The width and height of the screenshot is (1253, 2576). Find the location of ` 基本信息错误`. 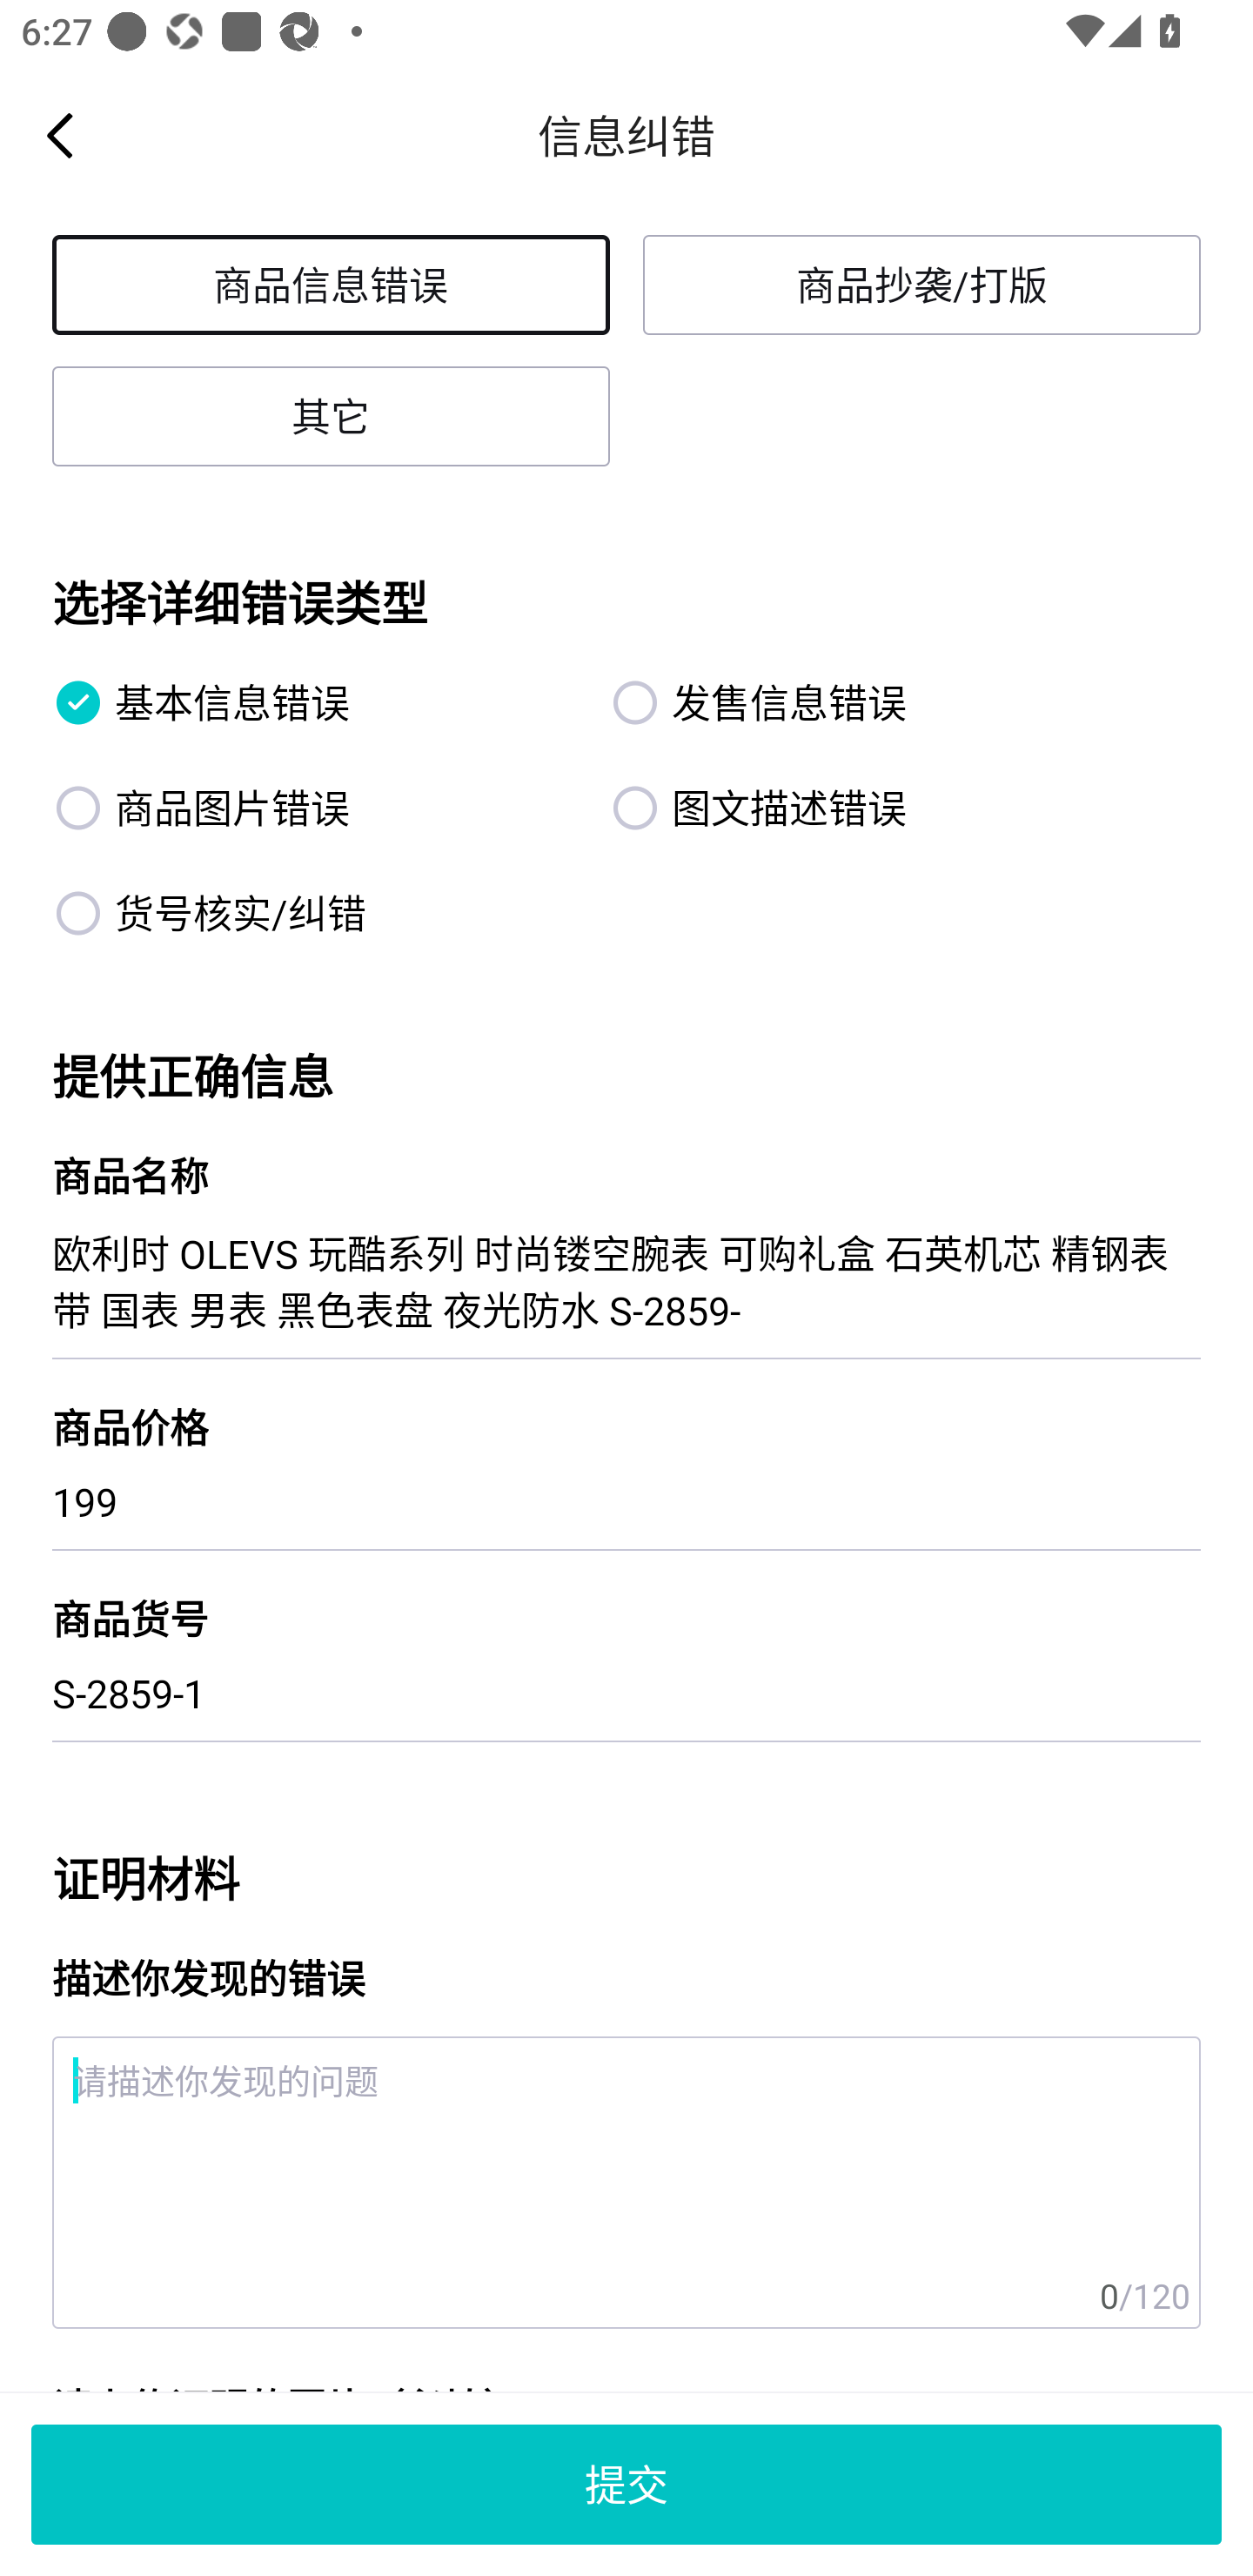

 基本信息错误 is located at coordinates (315, 701).